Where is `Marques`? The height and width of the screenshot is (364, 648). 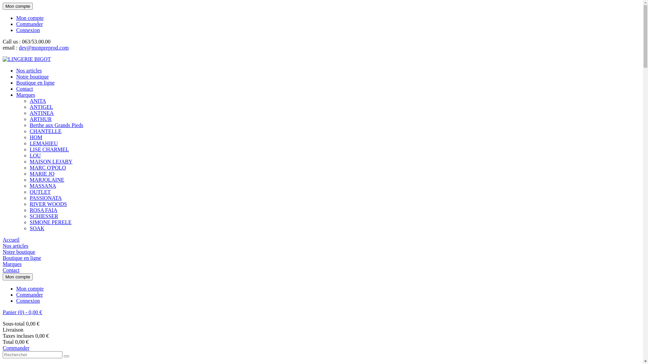
Marques is located at coordinates (12, 264).